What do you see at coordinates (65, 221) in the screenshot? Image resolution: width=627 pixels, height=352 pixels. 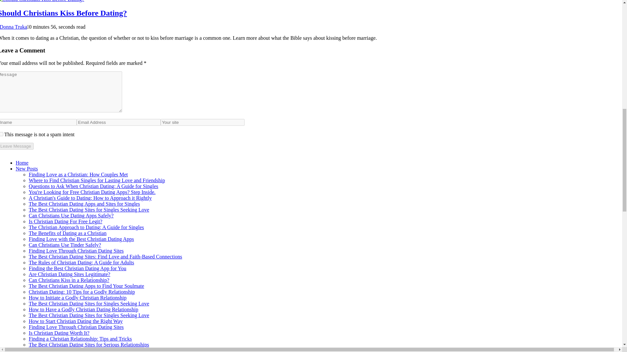 I see `Is Christian Dating For Free Legit?` at bounding box center [65, 221].